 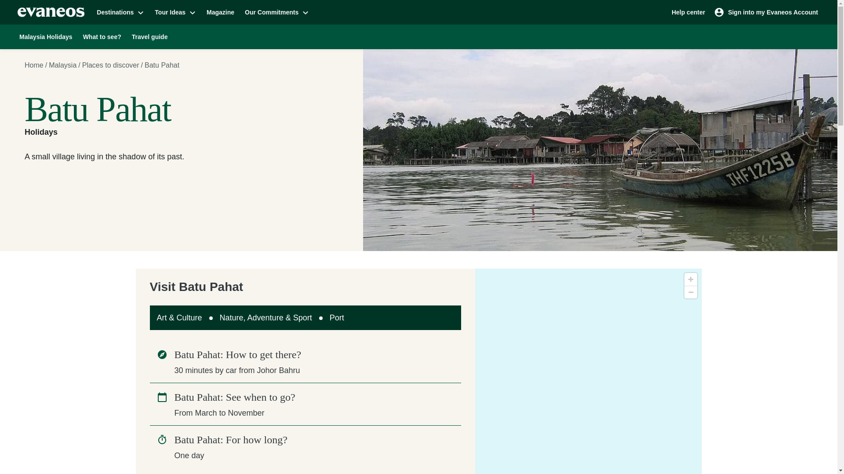 I want to click on Home, so click(x=34, y=65).